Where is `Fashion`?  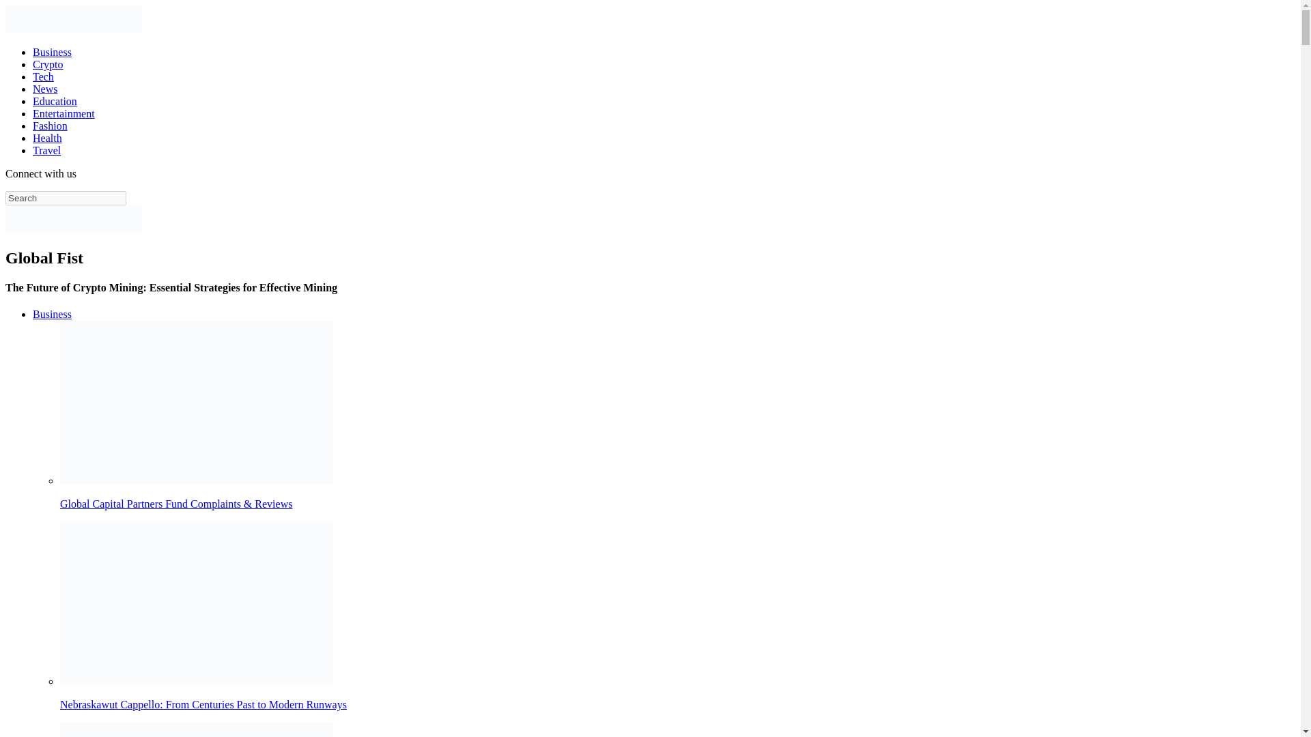
Fashion is located at coordinates (51, 126).